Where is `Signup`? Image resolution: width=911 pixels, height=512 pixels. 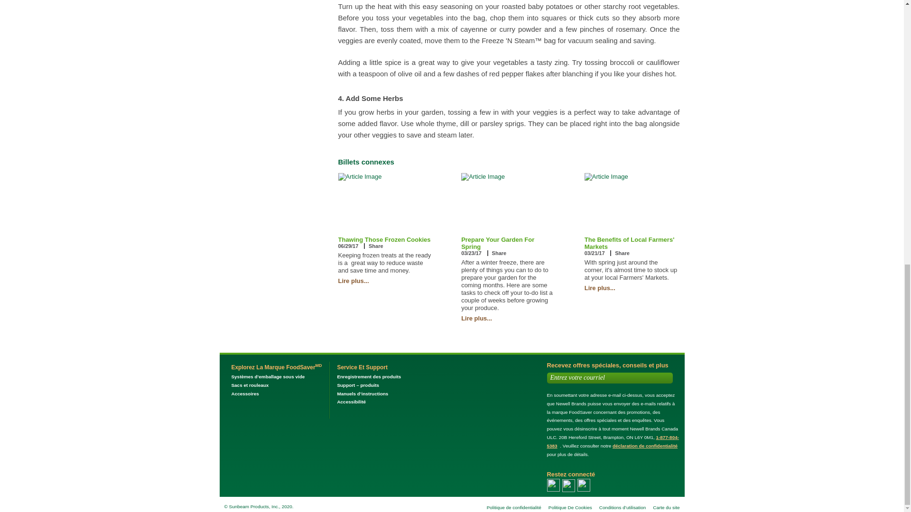 Signup is located at coordinates (665, 378).